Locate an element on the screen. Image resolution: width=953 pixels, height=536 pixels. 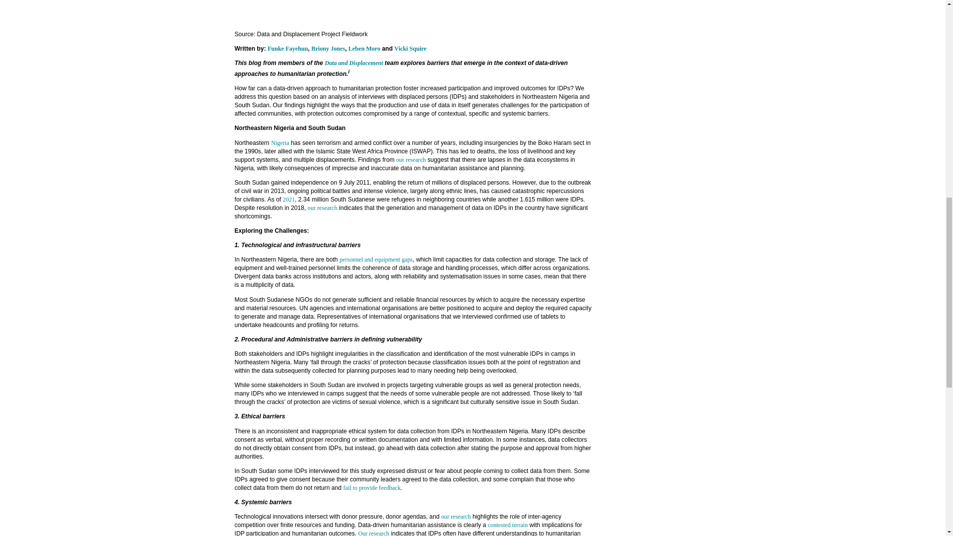
our research is located at coordinates (323, 207).